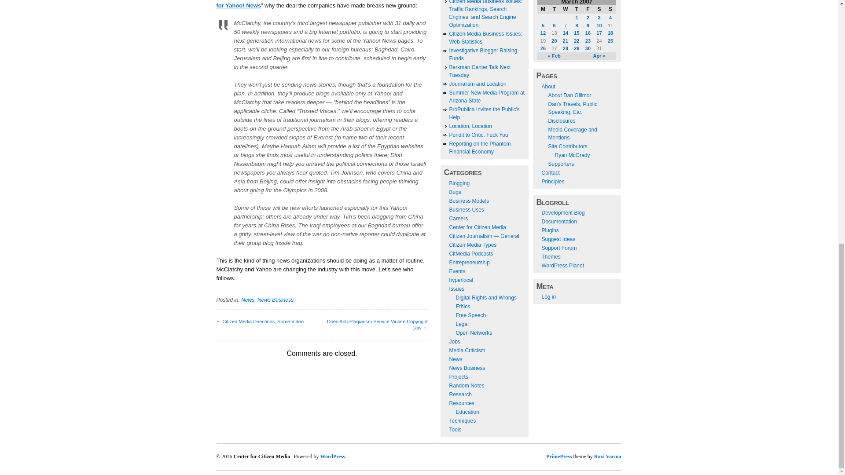  What do you see at coordinates (479, 148) in the screenshot?
I see `Reporting on the Phantom Financial Economy` at bounding box center [479, 148].